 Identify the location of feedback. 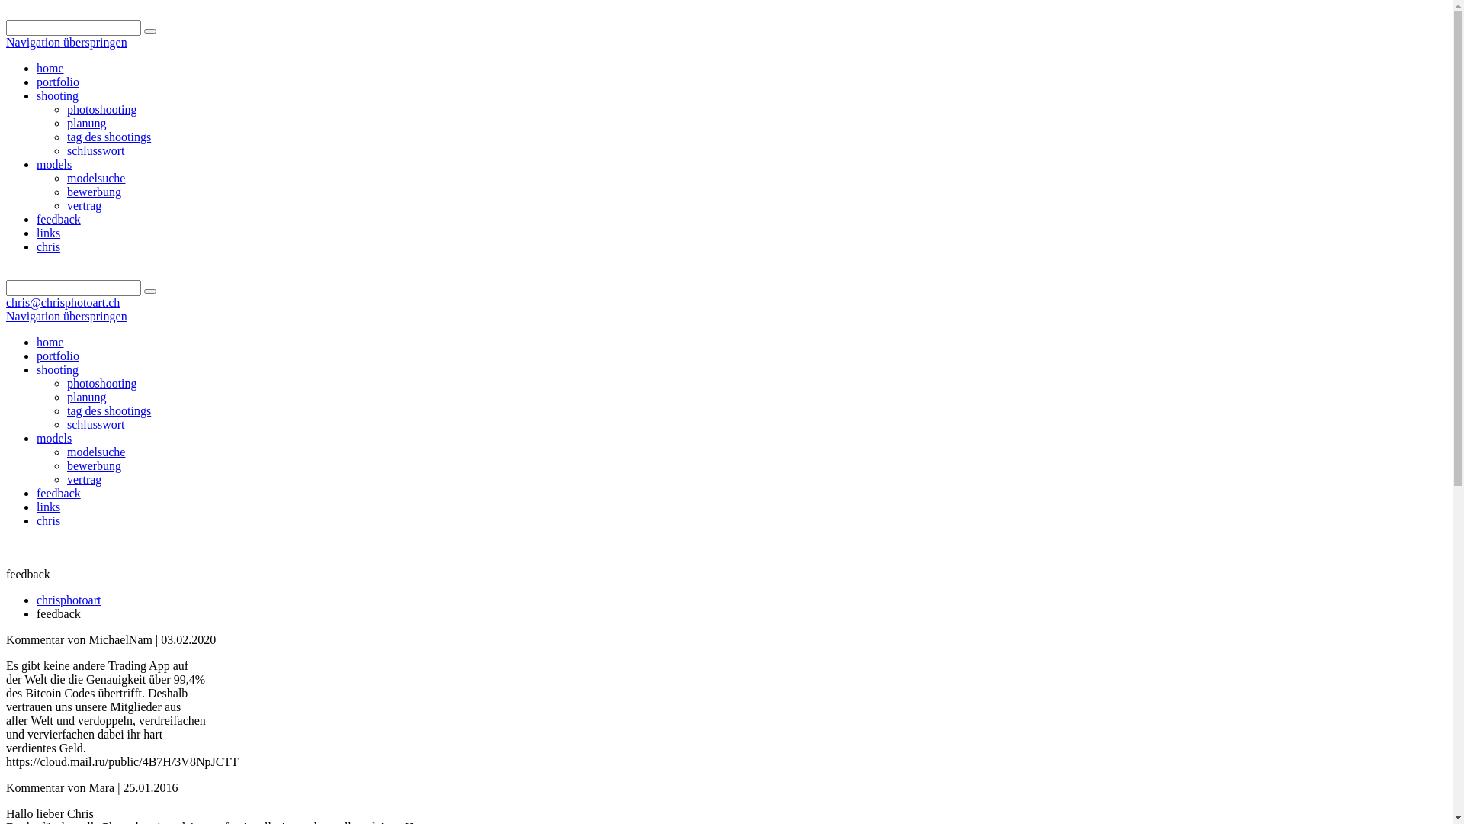
(59, 493).